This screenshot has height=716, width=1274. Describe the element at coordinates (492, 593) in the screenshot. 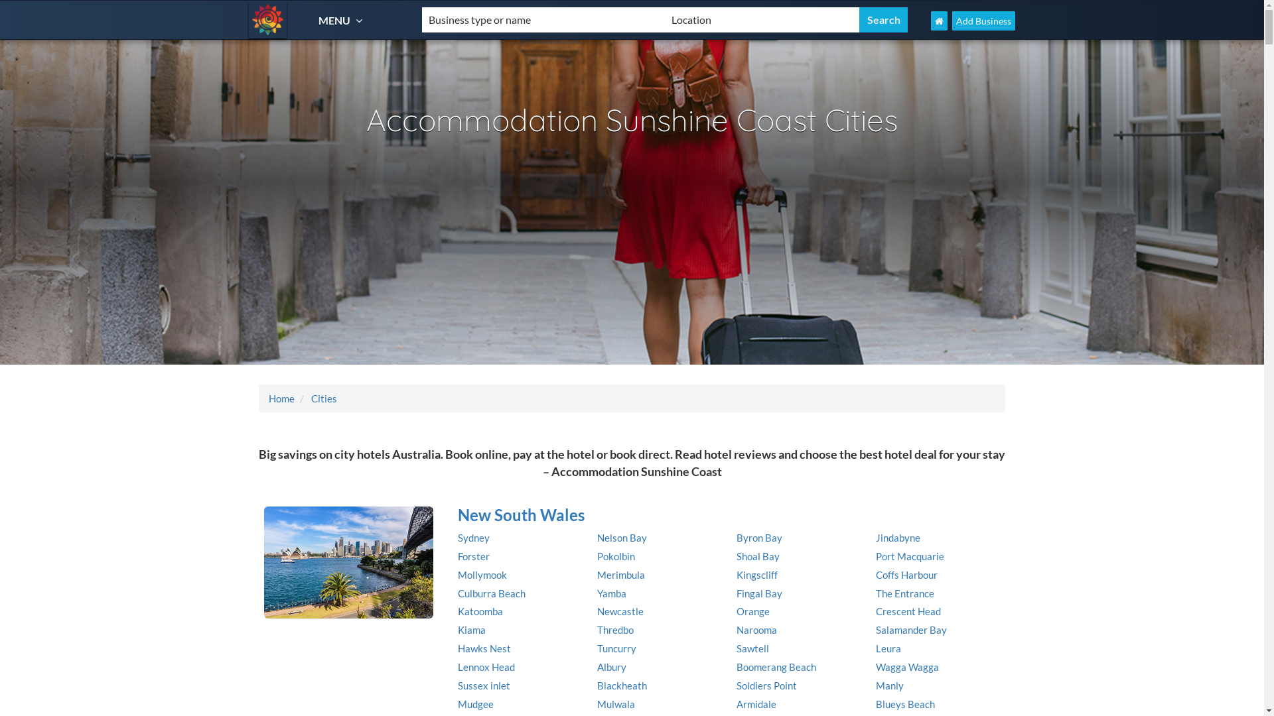

I see `Culburra Beach` at that location.